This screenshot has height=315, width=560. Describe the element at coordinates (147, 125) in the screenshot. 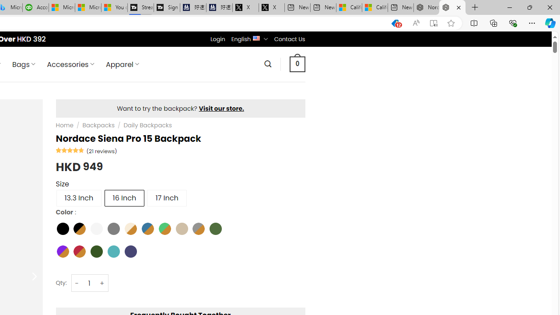

I see `Daily Backpacks` at that location.